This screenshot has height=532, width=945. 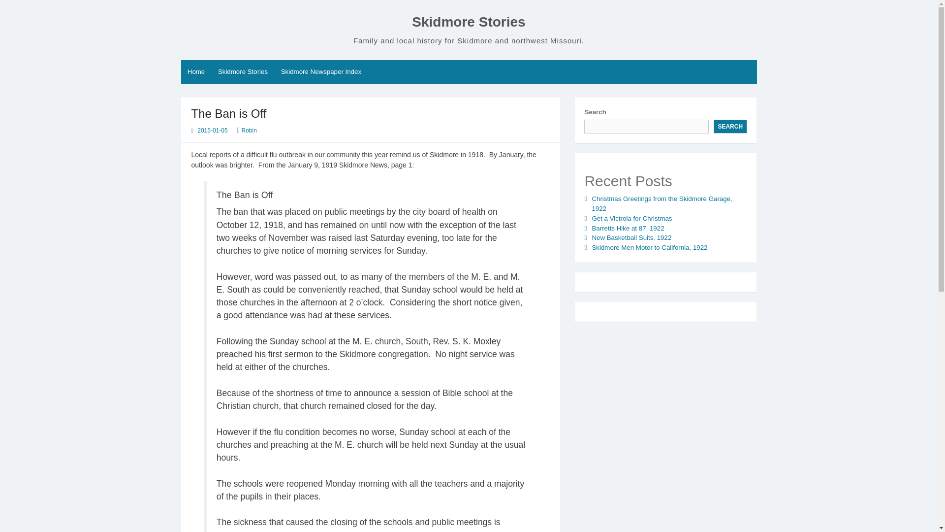 I want to click on Barretts Hike at 87, 1922, so click(x=628, y=228).